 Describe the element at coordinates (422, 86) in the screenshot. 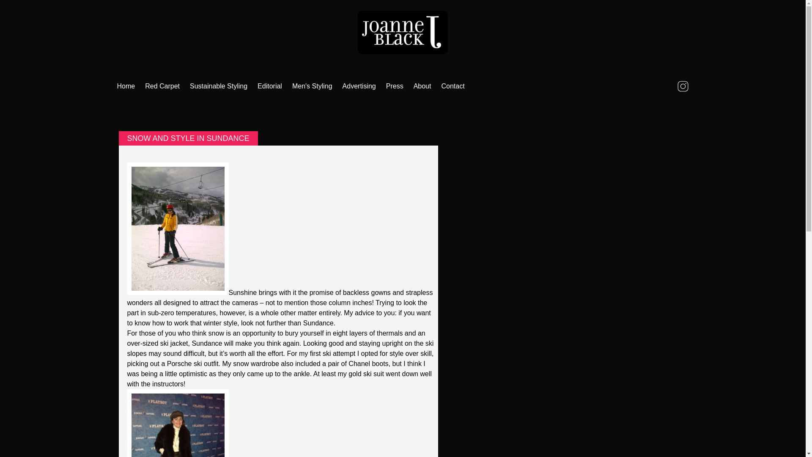

I see `About` at that location.